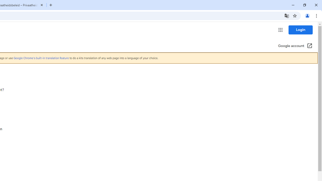 The width and height of the screenshot is (322, 181). What do you see at coordinates (287, 16) in the screenshot?
I see `Translate this page` at bounding box center [287, 16].